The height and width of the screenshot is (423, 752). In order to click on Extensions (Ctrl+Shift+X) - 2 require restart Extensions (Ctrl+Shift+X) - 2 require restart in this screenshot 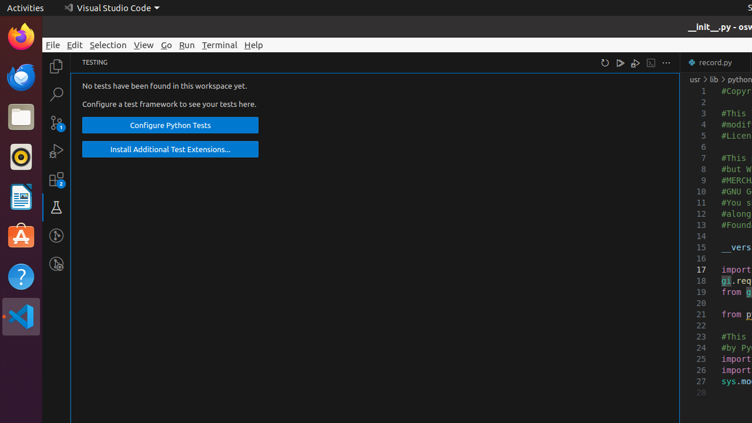, I will do `click(56, 179)`.